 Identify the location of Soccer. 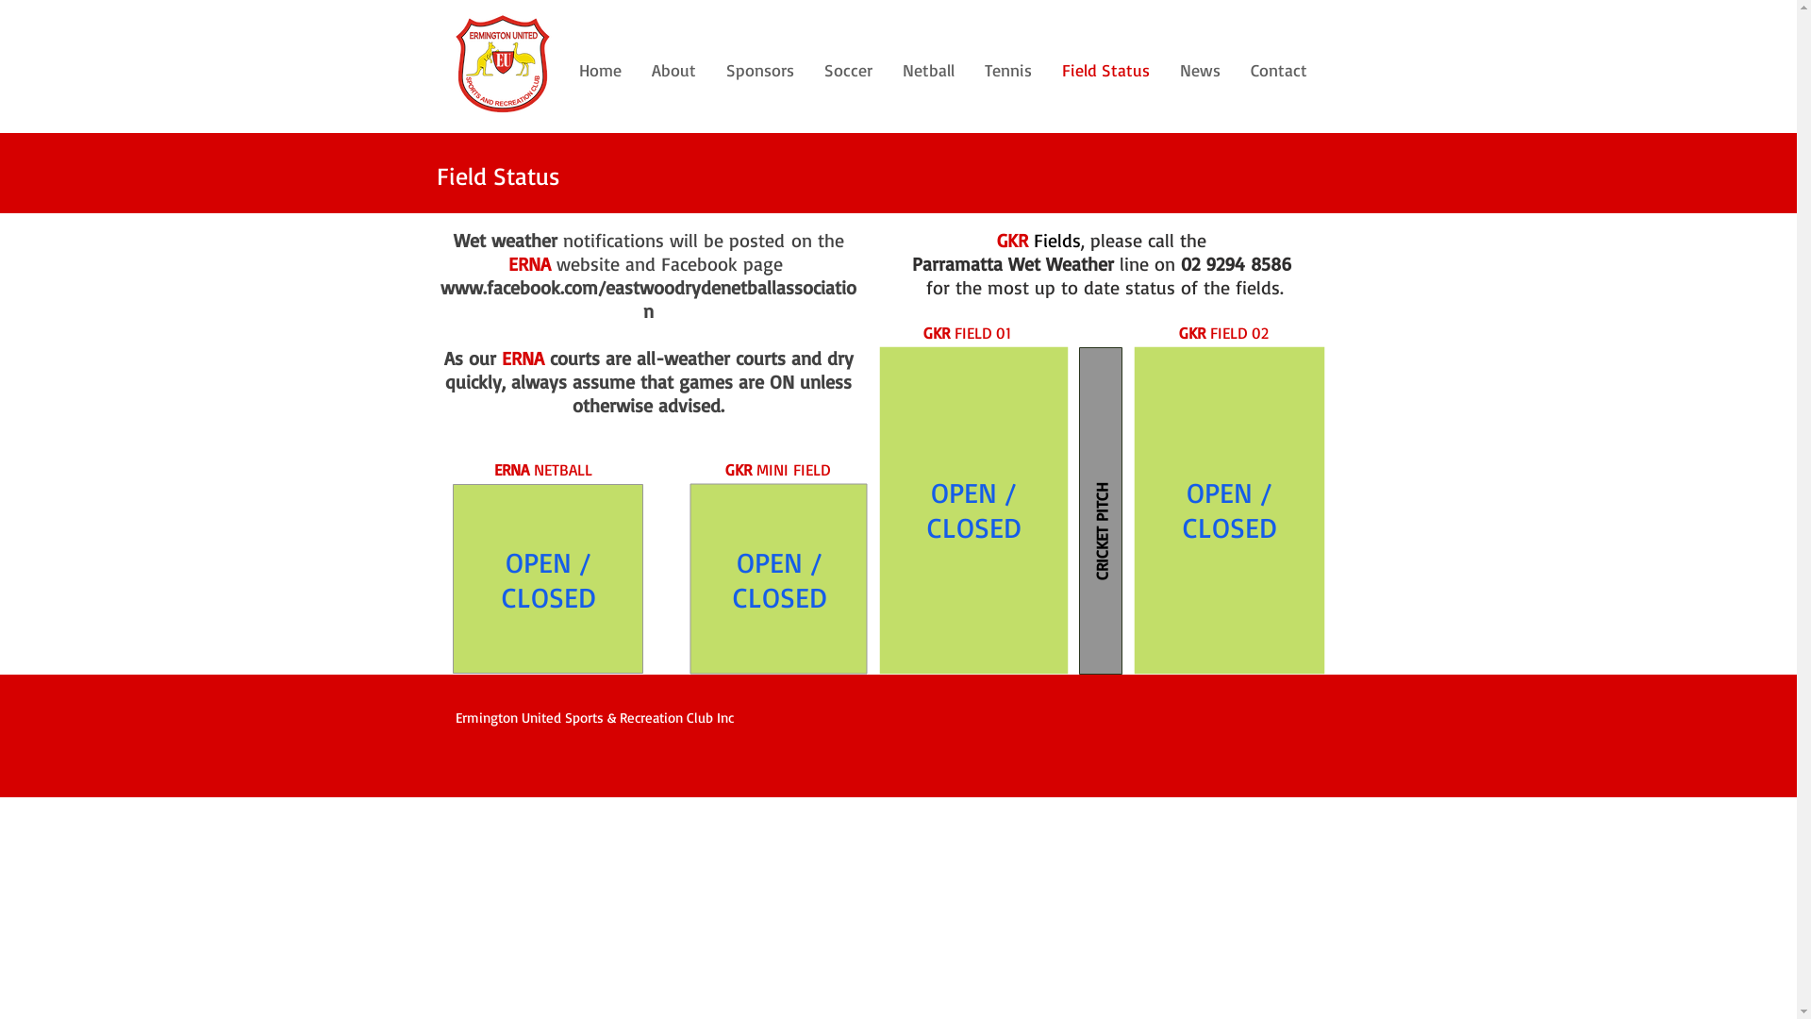
(849, 70).